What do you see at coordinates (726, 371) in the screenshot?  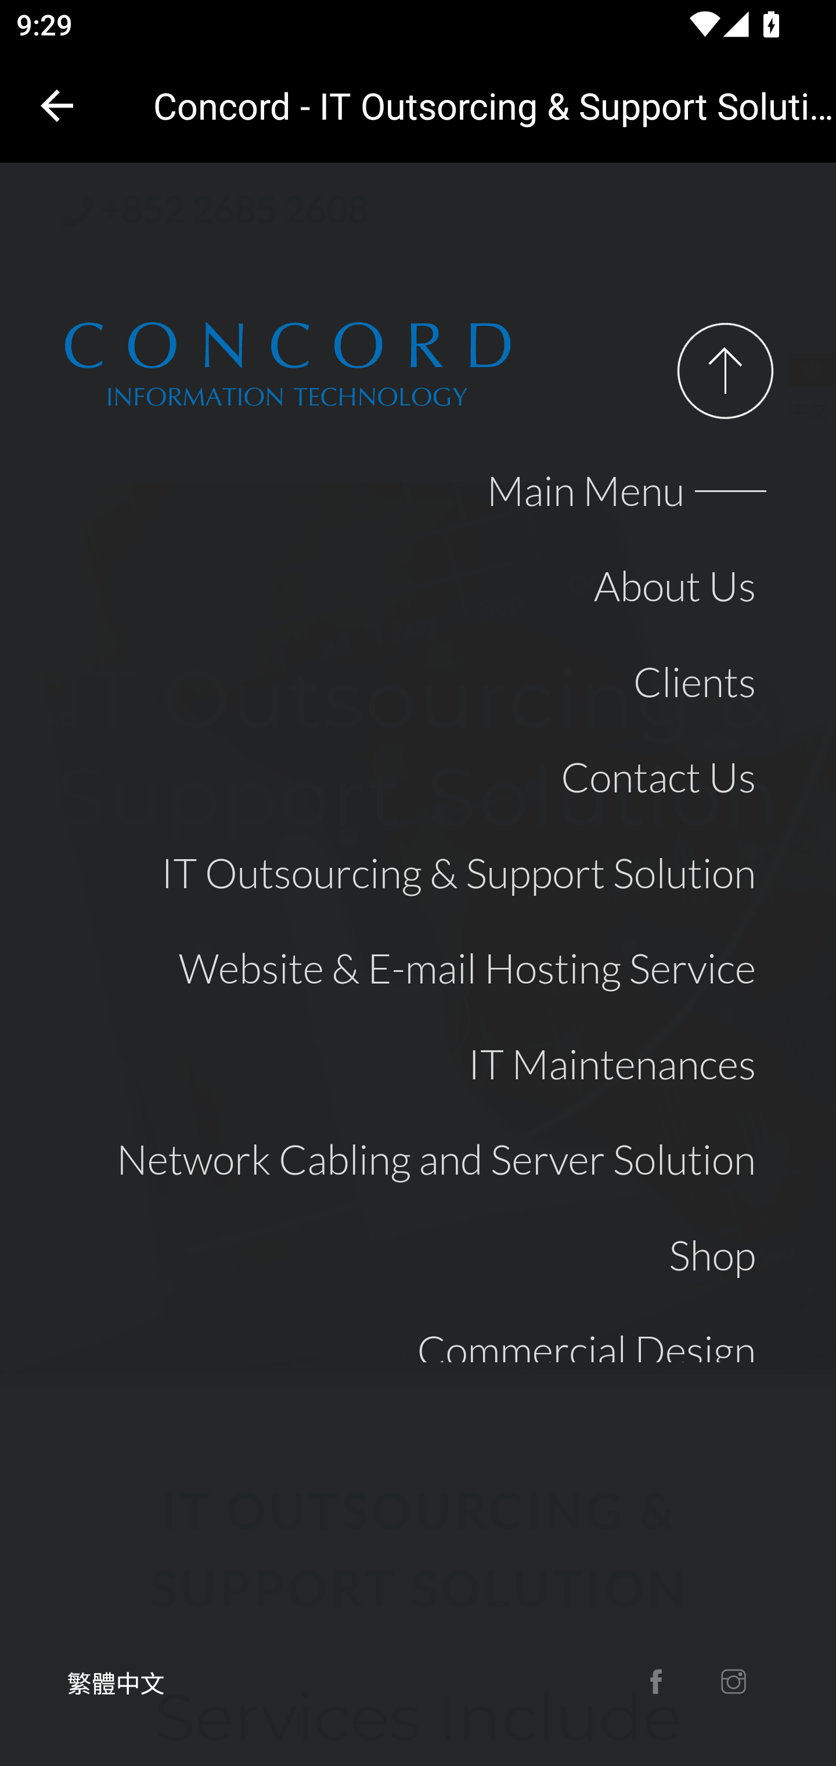 I see `javascript:void(0);` at bounding box center [726, 371].